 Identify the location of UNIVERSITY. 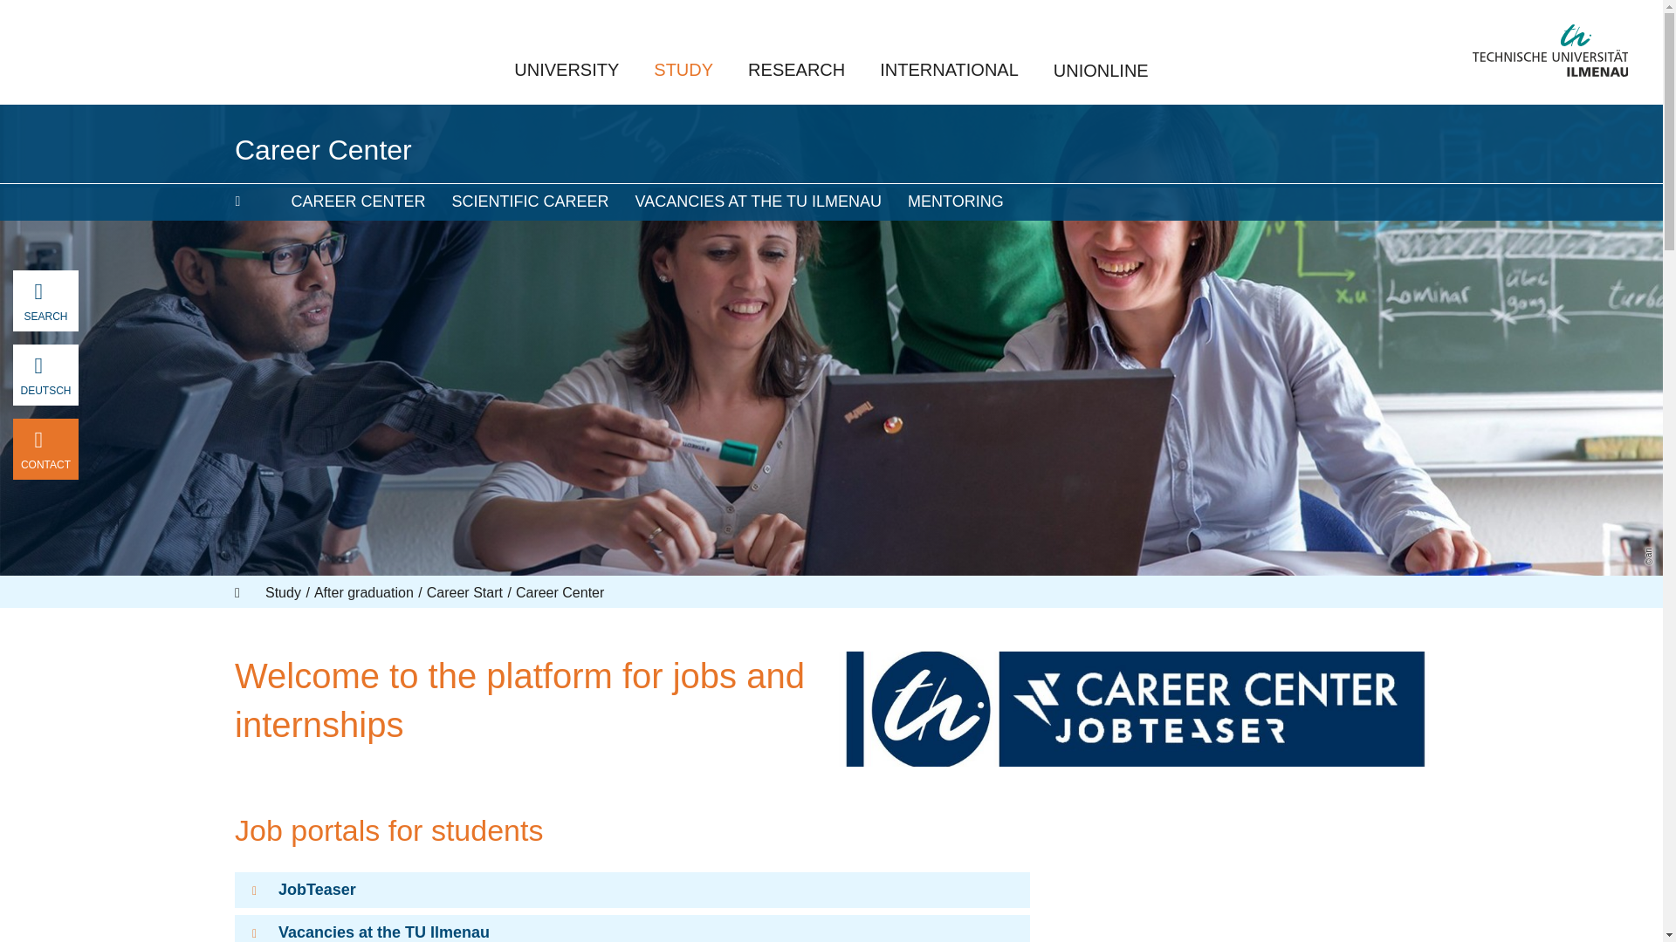
(566, 70).